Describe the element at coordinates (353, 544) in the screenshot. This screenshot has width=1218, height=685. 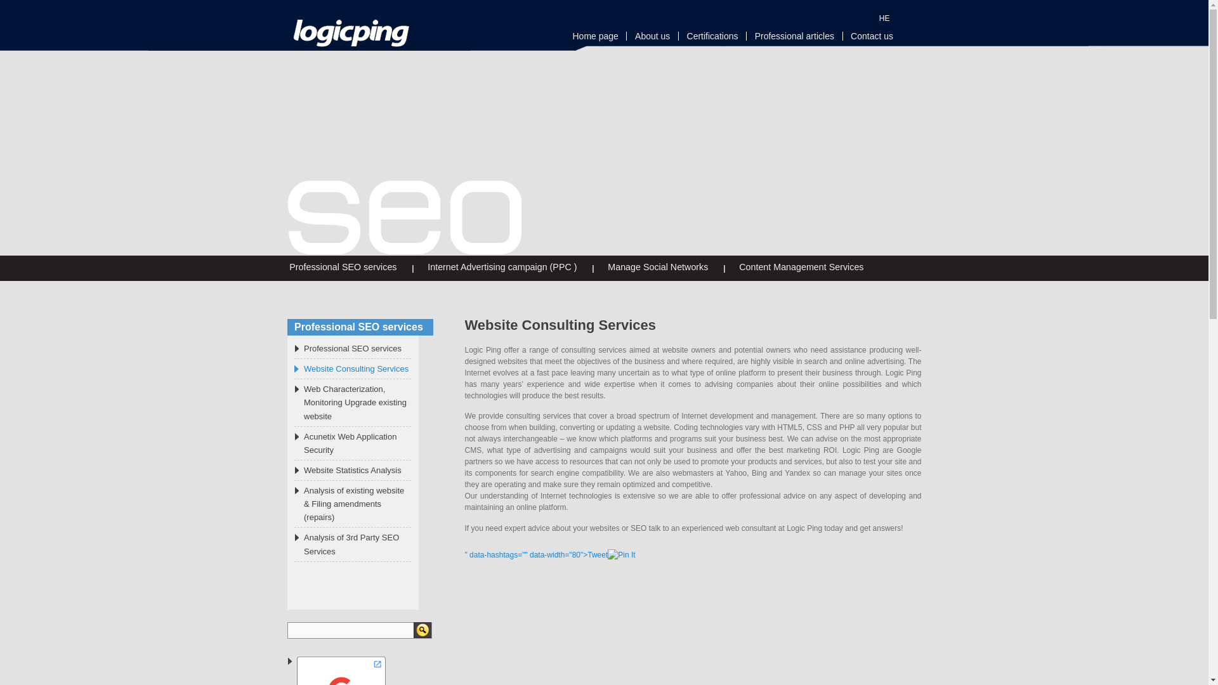
I see `Analysis of 3rd Party SEO Services` at that location.